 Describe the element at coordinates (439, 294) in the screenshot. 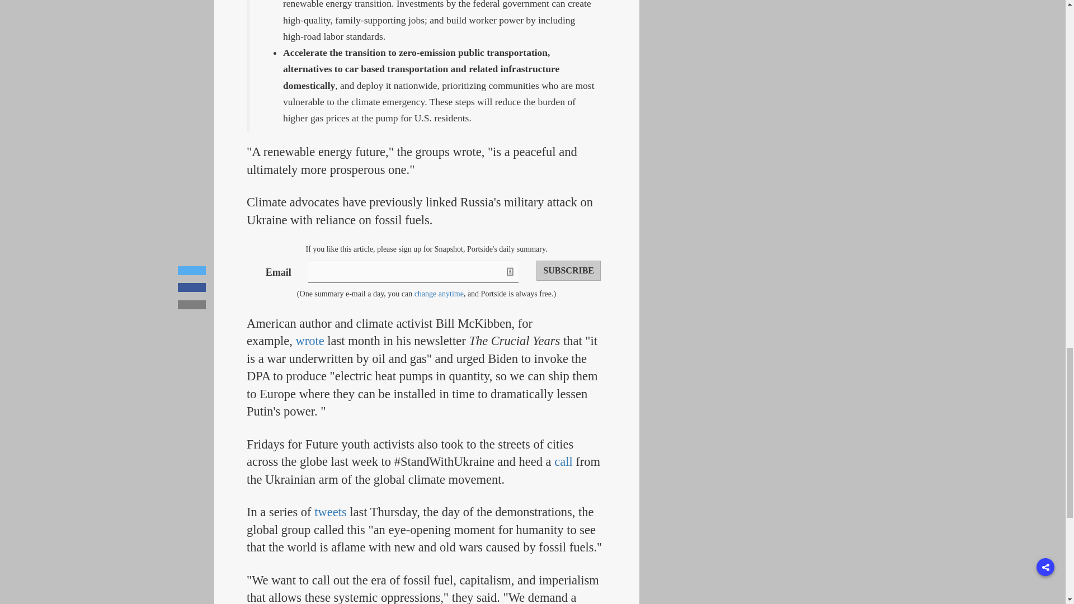

I see `change anytime` at that location.